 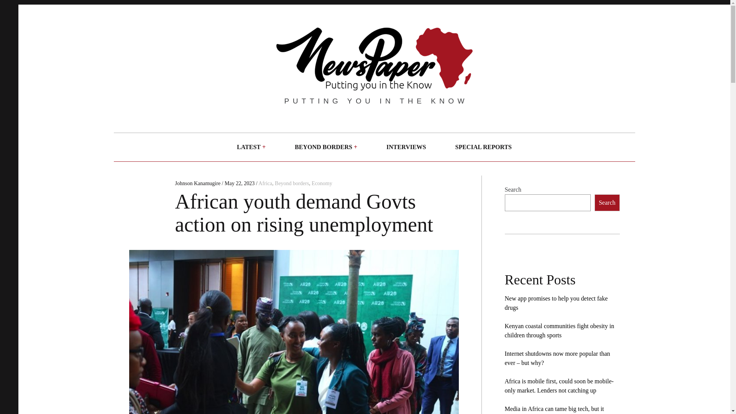 I want to click on Economy, so click(x=322, y=183).